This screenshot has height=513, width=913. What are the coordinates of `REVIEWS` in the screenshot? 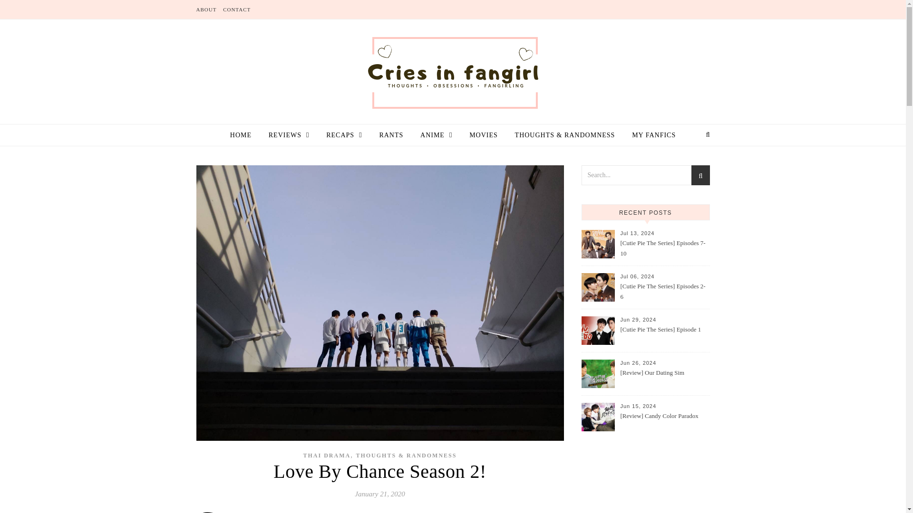 It's located at (289, 135).